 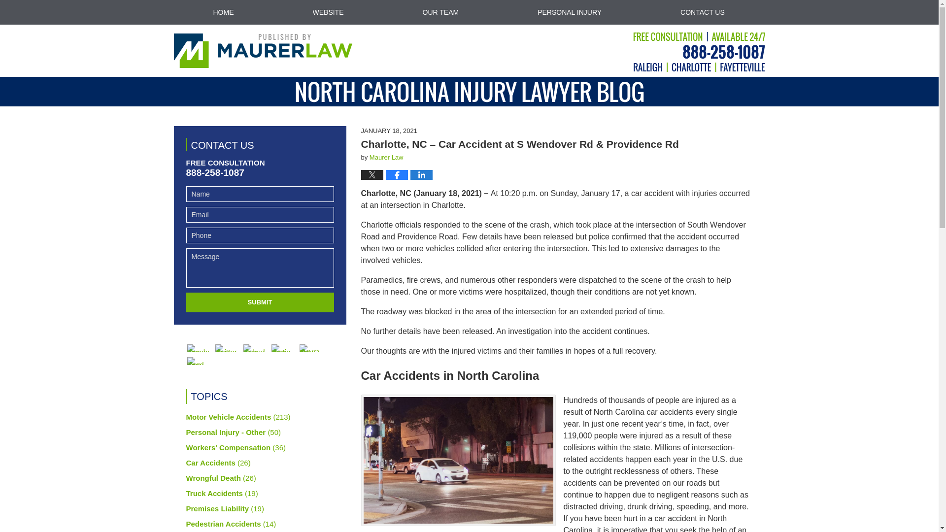 What do you see at coordinates (262, 51) in the screenshot?
I see `North Carolina Injury Lawyer Blog` at bounding box center [262, 51].